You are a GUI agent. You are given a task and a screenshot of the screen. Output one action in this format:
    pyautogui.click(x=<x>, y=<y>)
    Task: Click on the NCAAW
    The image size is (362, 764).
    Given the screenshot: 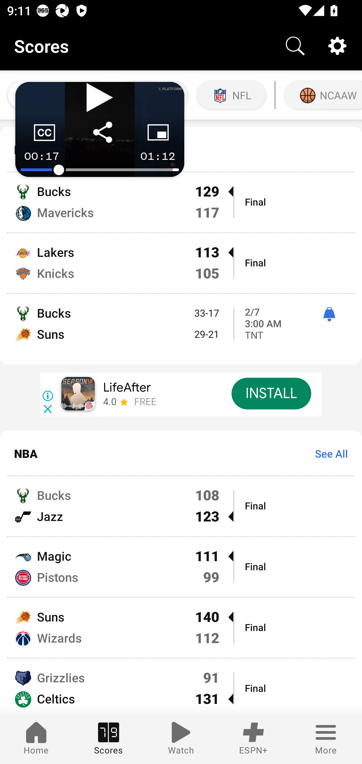 What is the action you would take?
    pyautogui.click(x=322, y=95)
    